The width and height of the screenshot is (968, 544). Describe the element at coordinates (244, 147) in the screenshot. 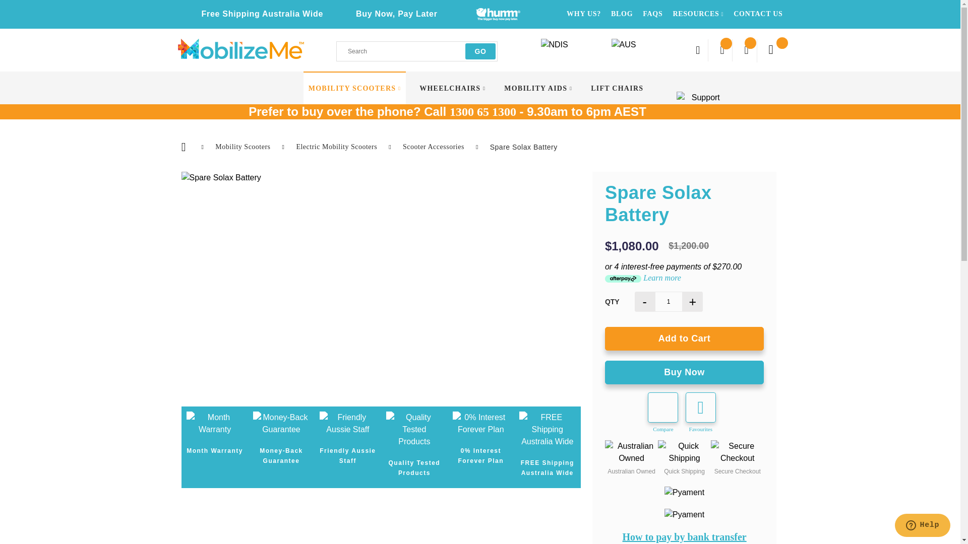

I see `Mobility Scooters` at that location.